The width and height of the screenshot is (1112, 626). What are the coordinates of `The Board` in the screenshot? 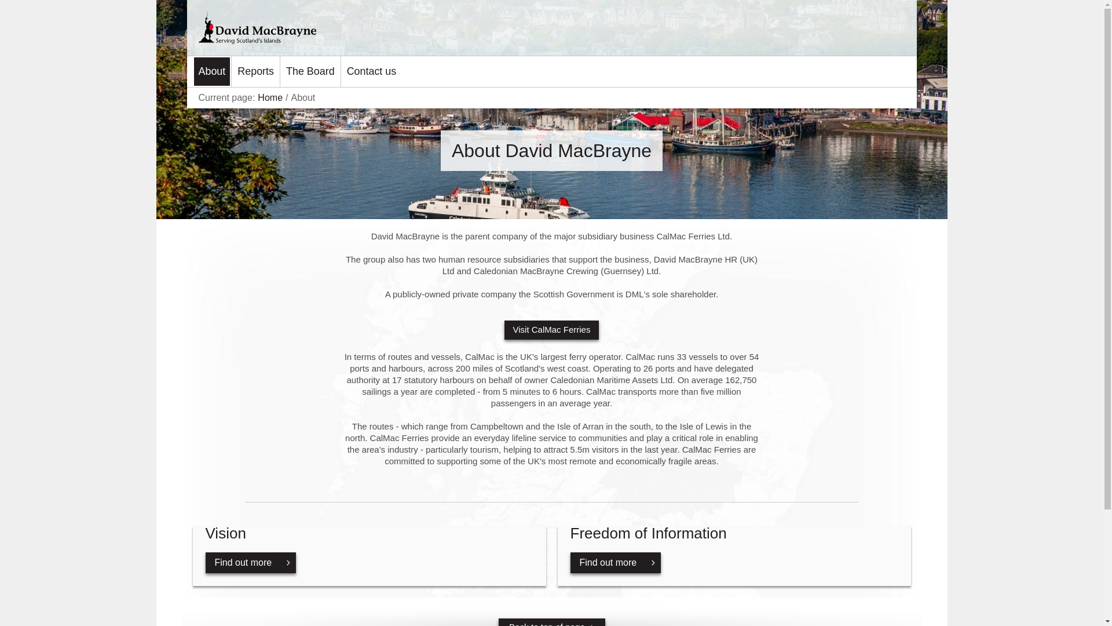 It's located at (310, 72).